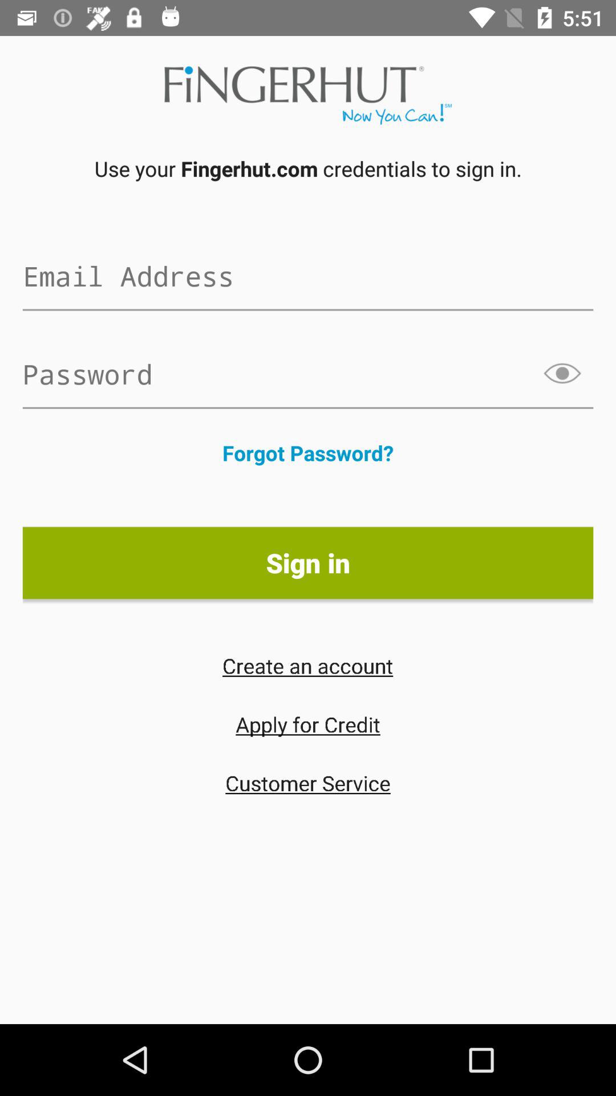 The image size is (616, 1096). I want to click on select icon above customer service, so click(308, 724).